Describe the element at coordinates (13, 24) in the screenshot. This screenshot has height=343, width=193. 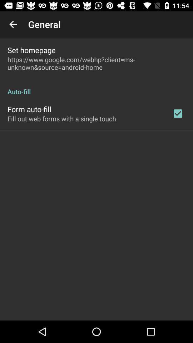
I see `turn off the icon to the left of general item` at that location.